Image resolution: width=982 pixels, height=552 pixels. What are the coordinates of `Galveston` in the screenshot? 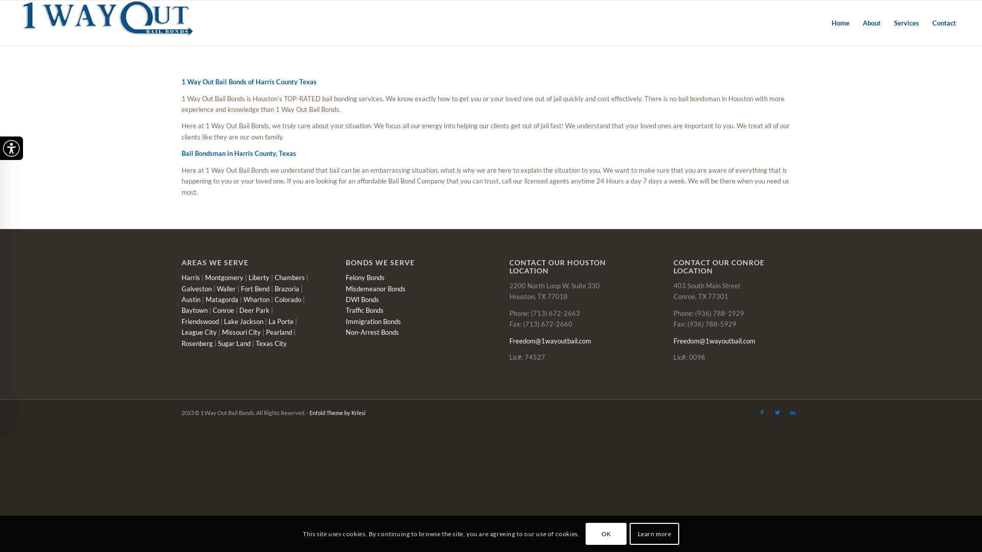 It's located at (196, 289).